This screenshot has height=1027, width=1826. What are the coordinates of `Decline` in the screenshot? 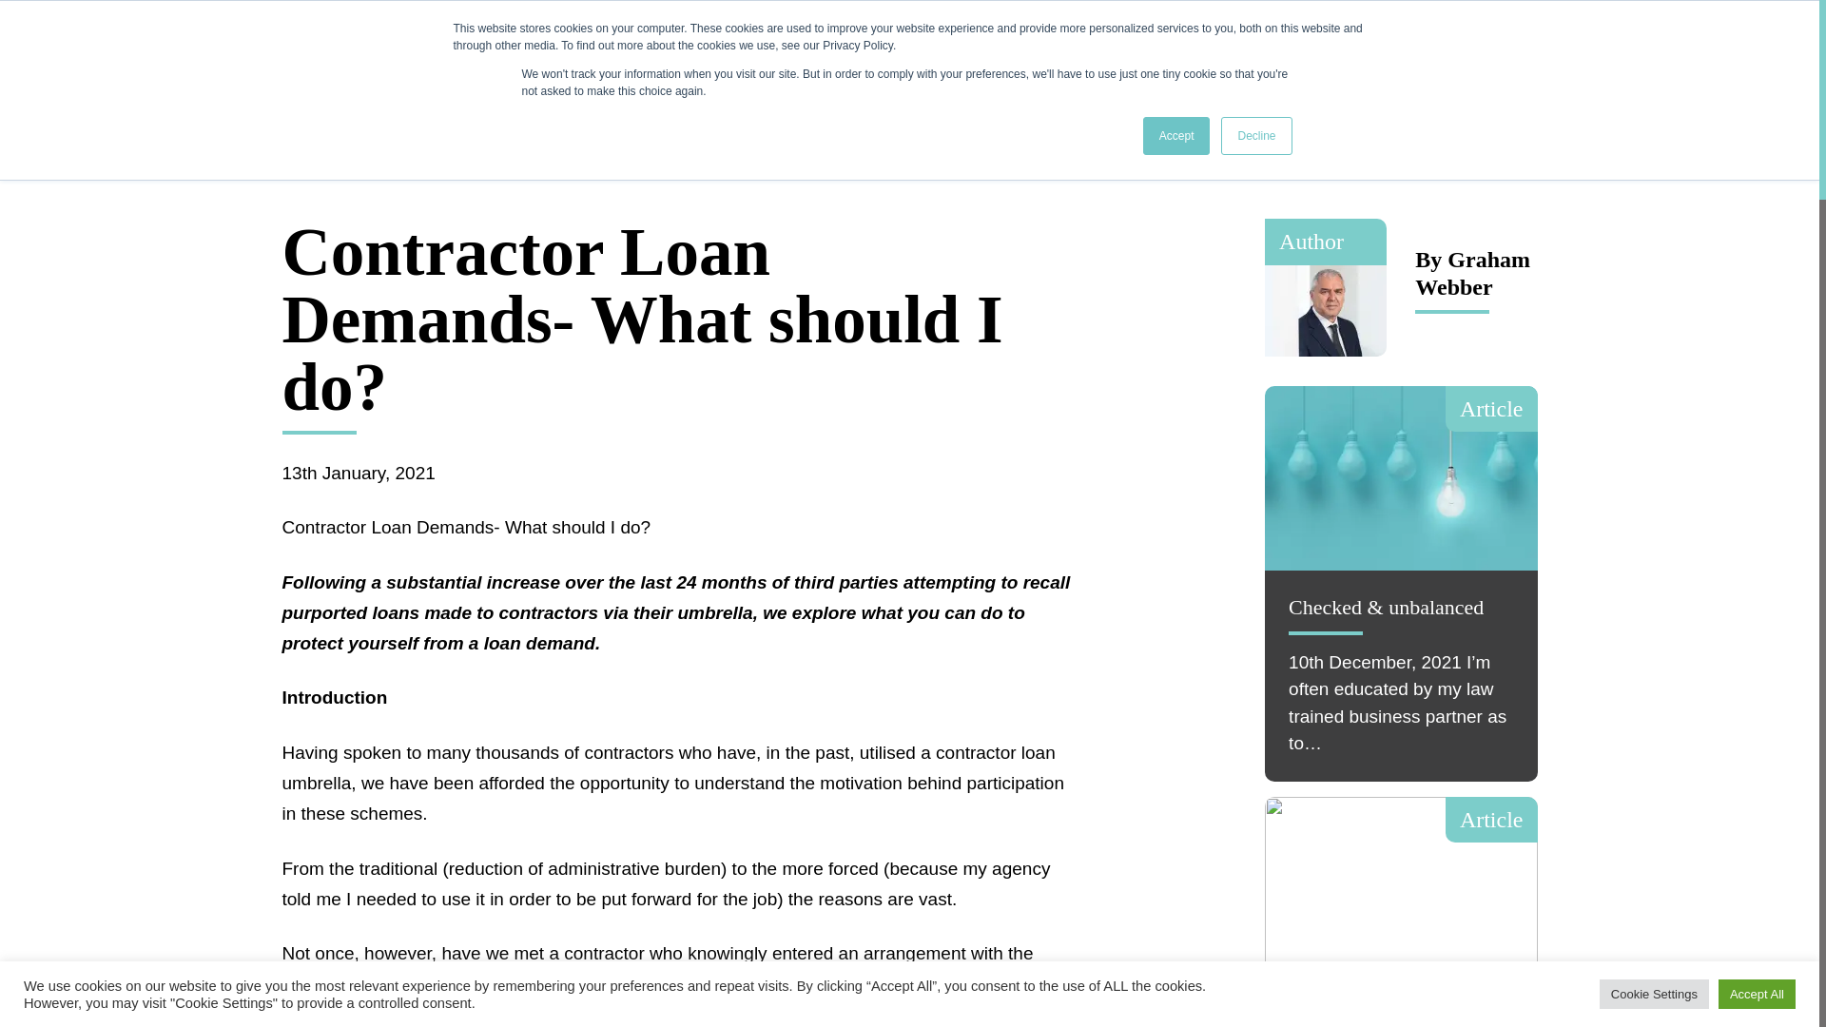 It's located at (1255, 136).